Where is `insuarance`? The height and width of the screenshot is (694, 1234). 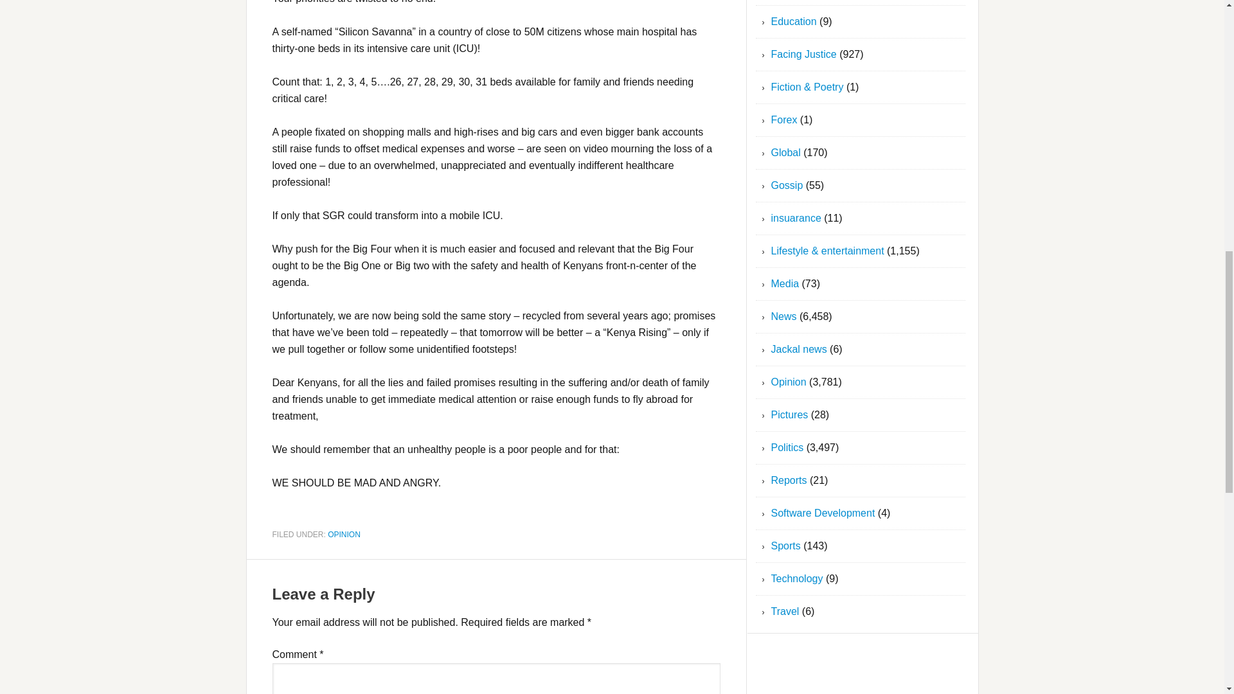
insuarance is located at coordinates (796, 217).